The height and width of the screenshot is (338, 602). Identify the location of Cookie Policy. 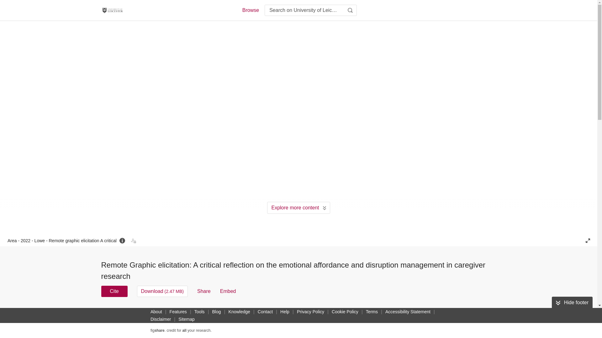
(345, 311).